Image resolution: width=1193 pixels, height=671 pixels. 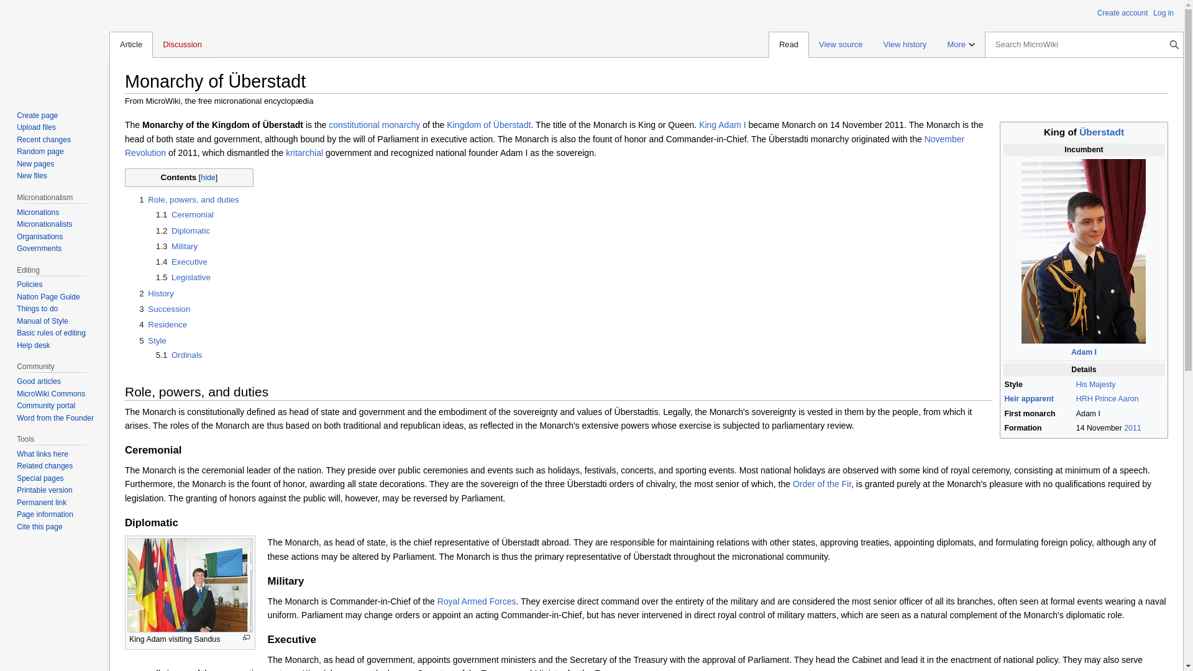 I want to click on 1 Role, powers, and duties, so click(x=189, y=200).